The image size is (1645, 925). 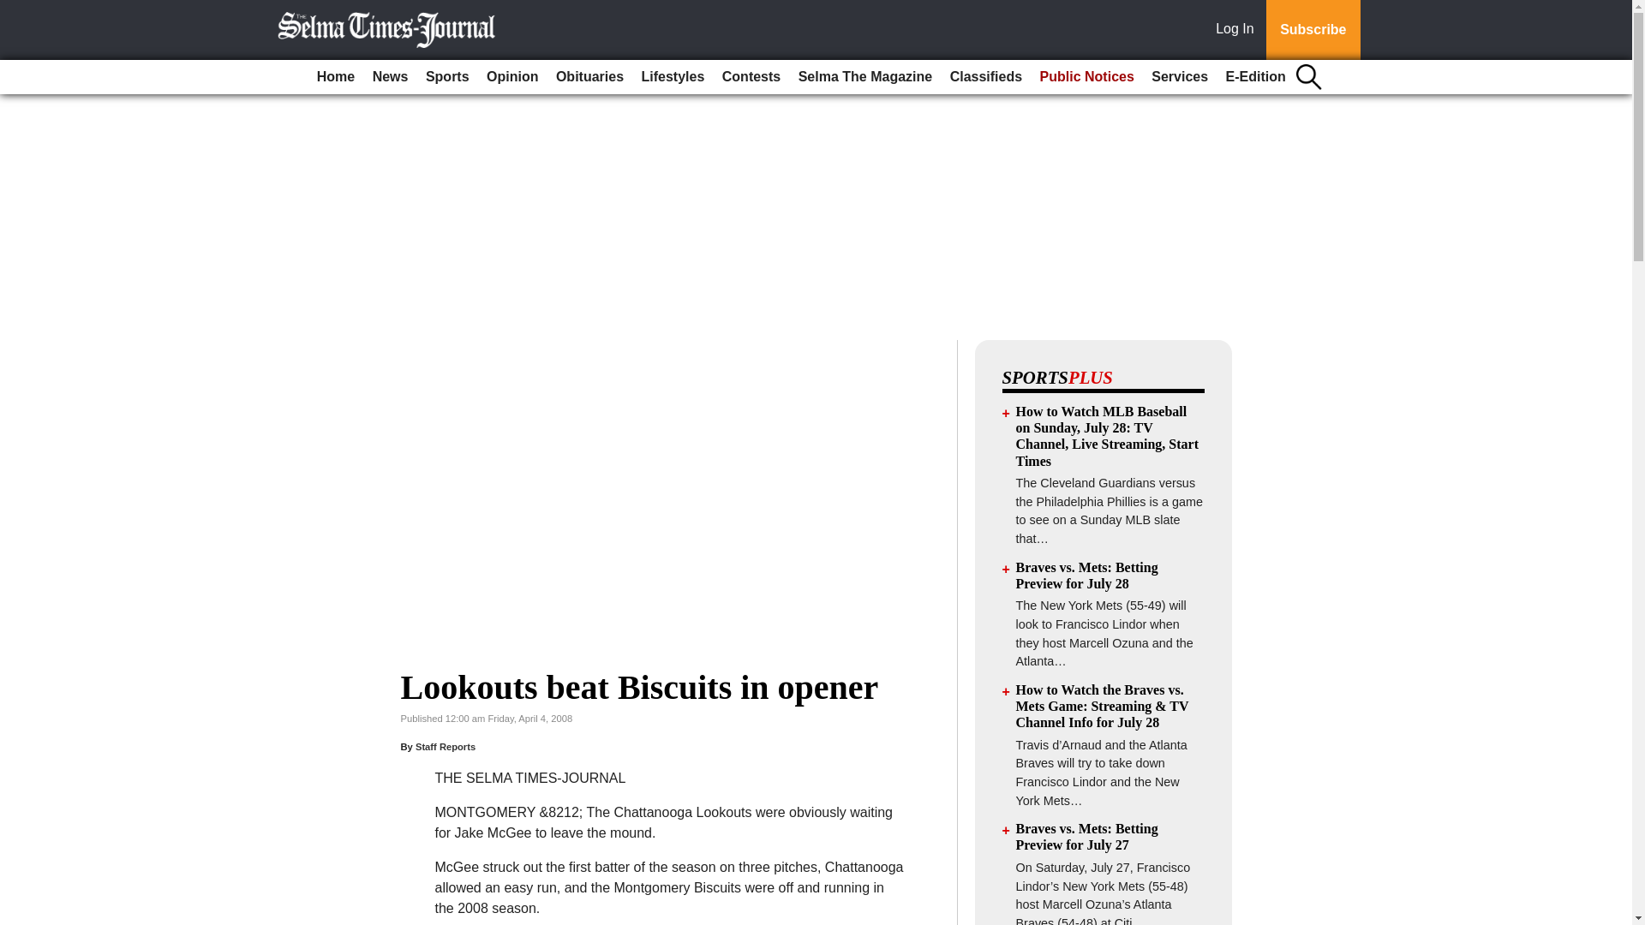 I want to click on Sports, so click(x=447, y=77).